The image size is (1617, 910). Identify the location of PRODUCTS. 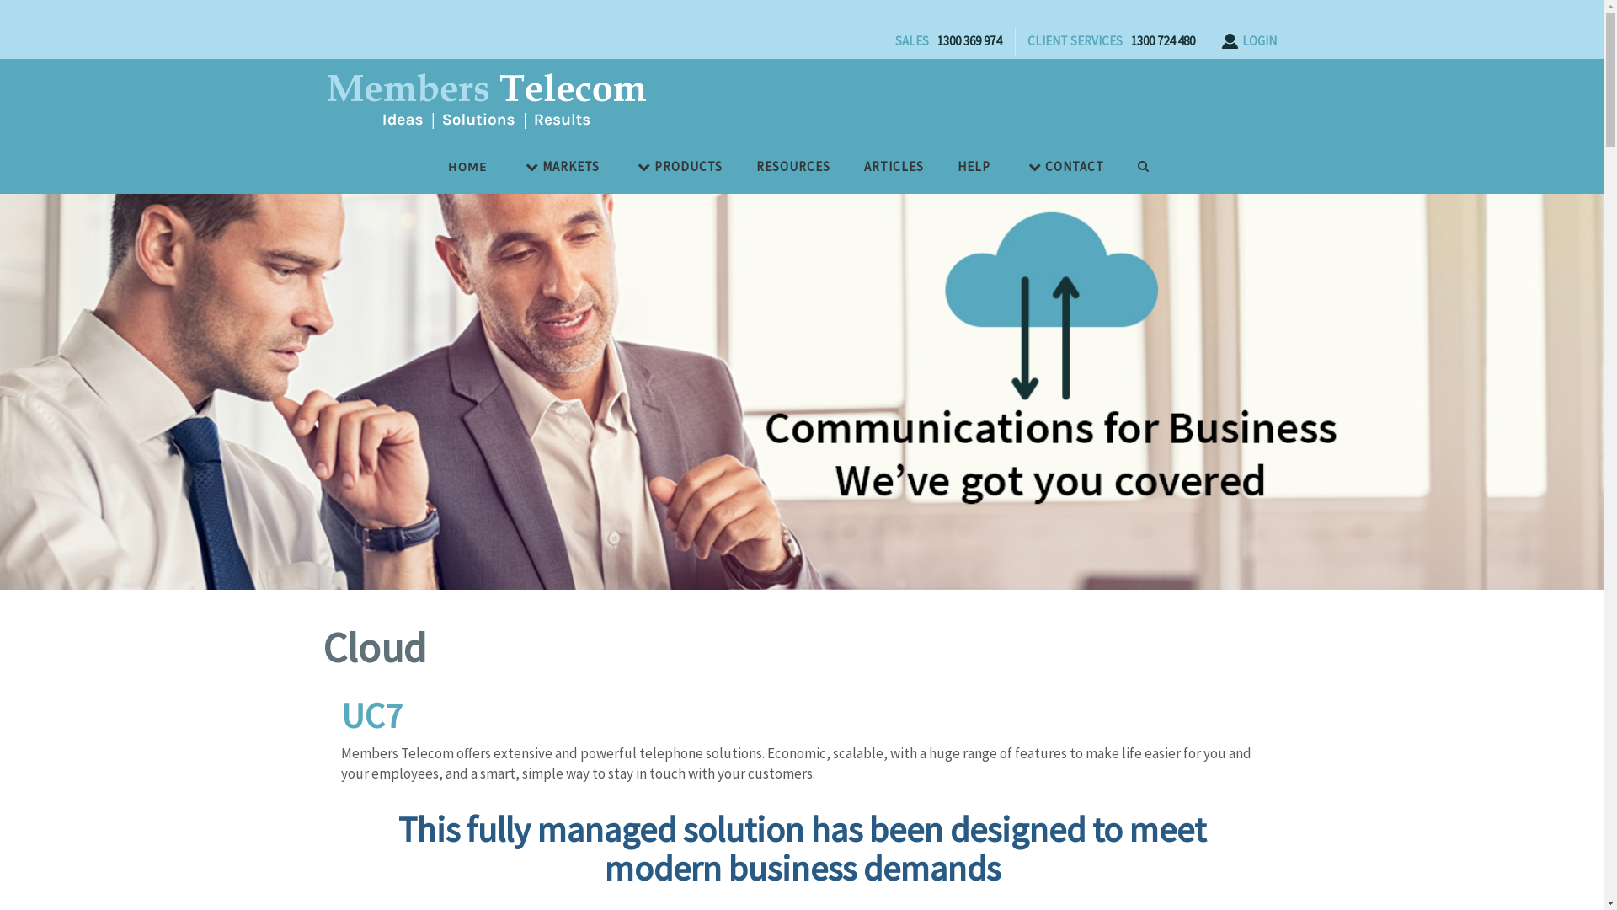
(673, 165).